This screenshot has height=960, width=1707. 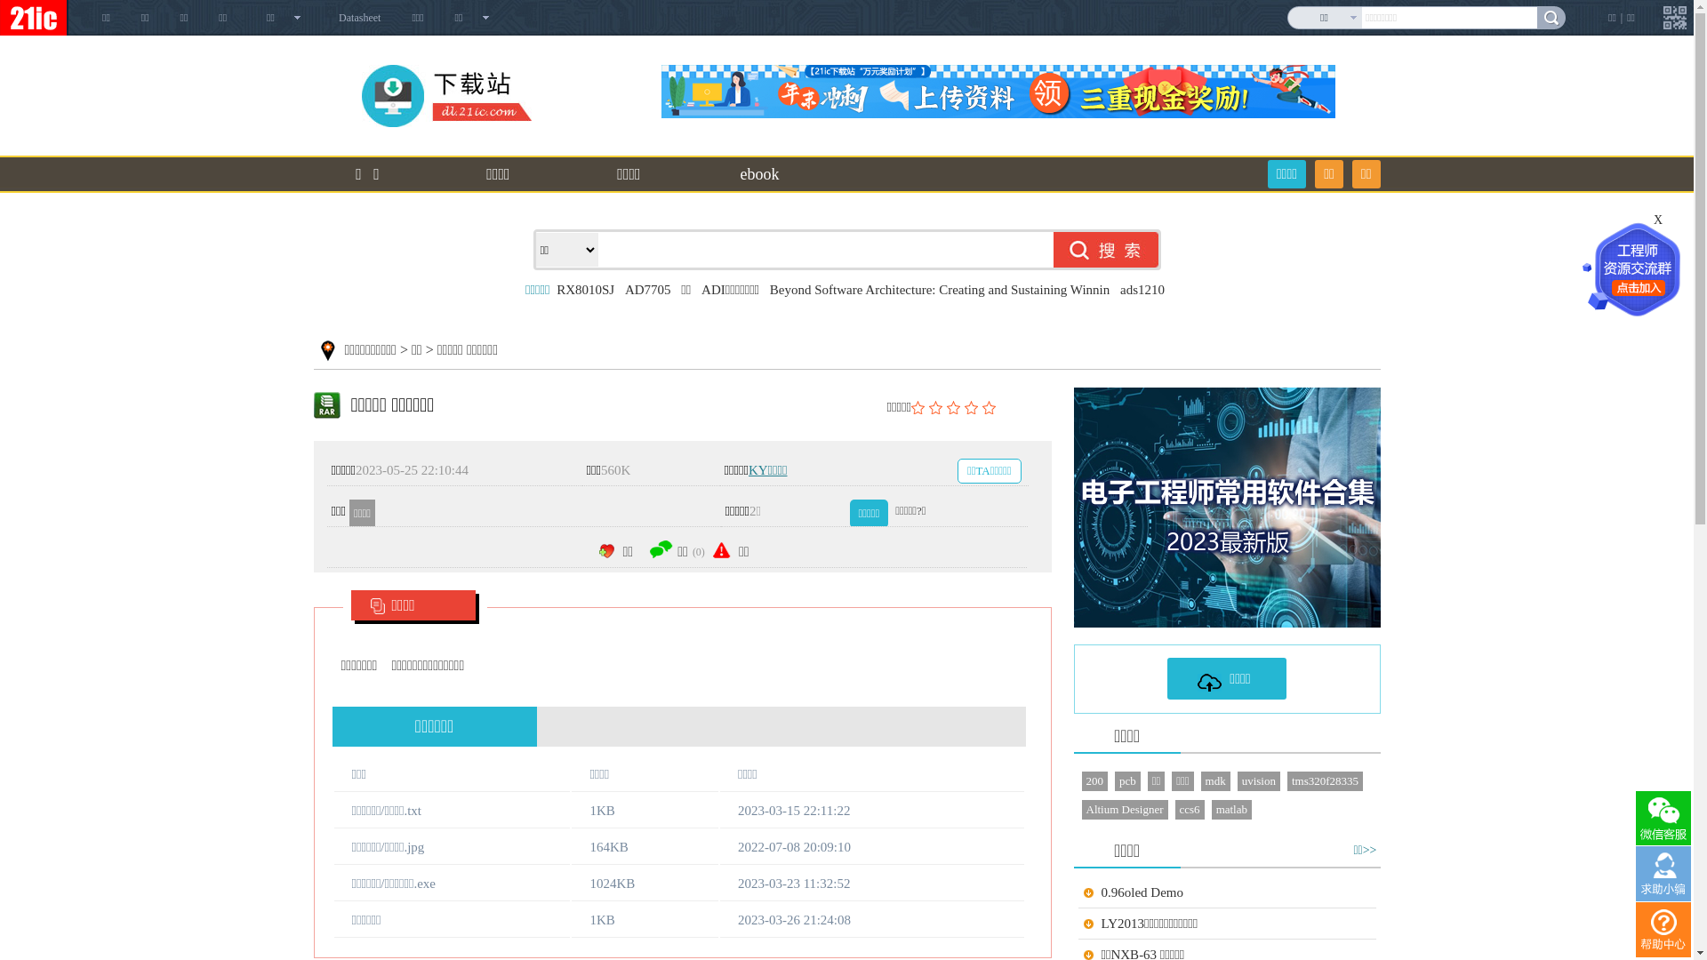 I want to click on RX8010SJ, so click(x=585, y=290).